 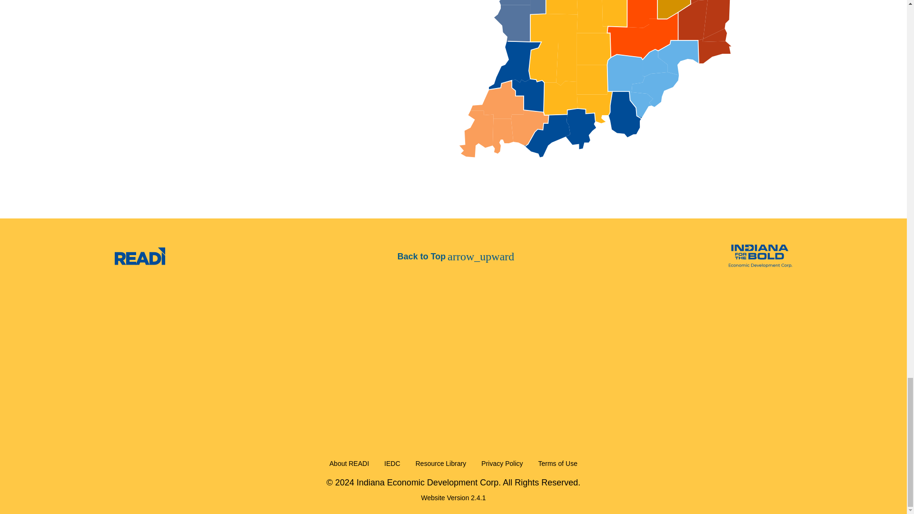 What do you see at coordinates (441, 464) in the screenshot?
I see `Resource Library` at bounding box center [441, 464].